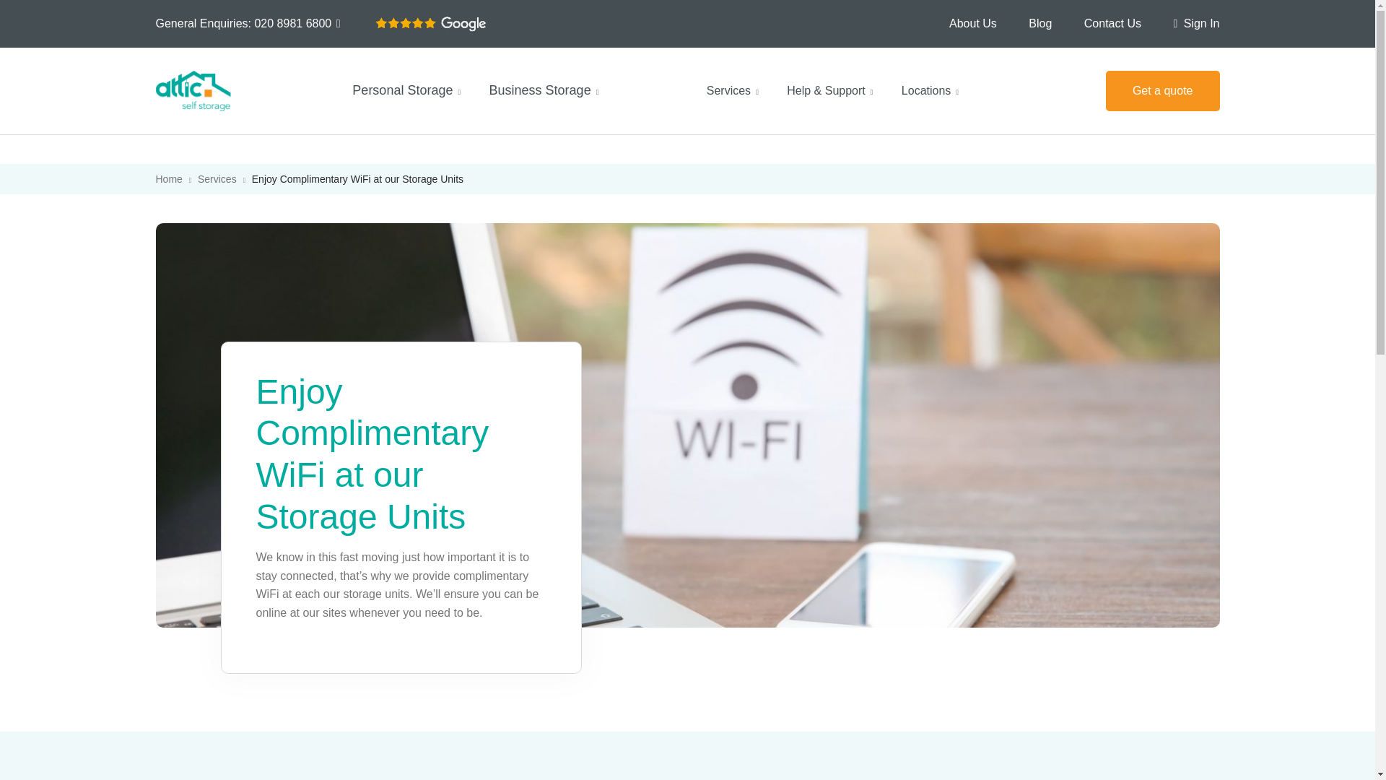 Image resolution: width=1386 pixels, height=780 pixels. Describe the element at coordinates (1039, 23) in the screenshot. I see `Blog` at that location.